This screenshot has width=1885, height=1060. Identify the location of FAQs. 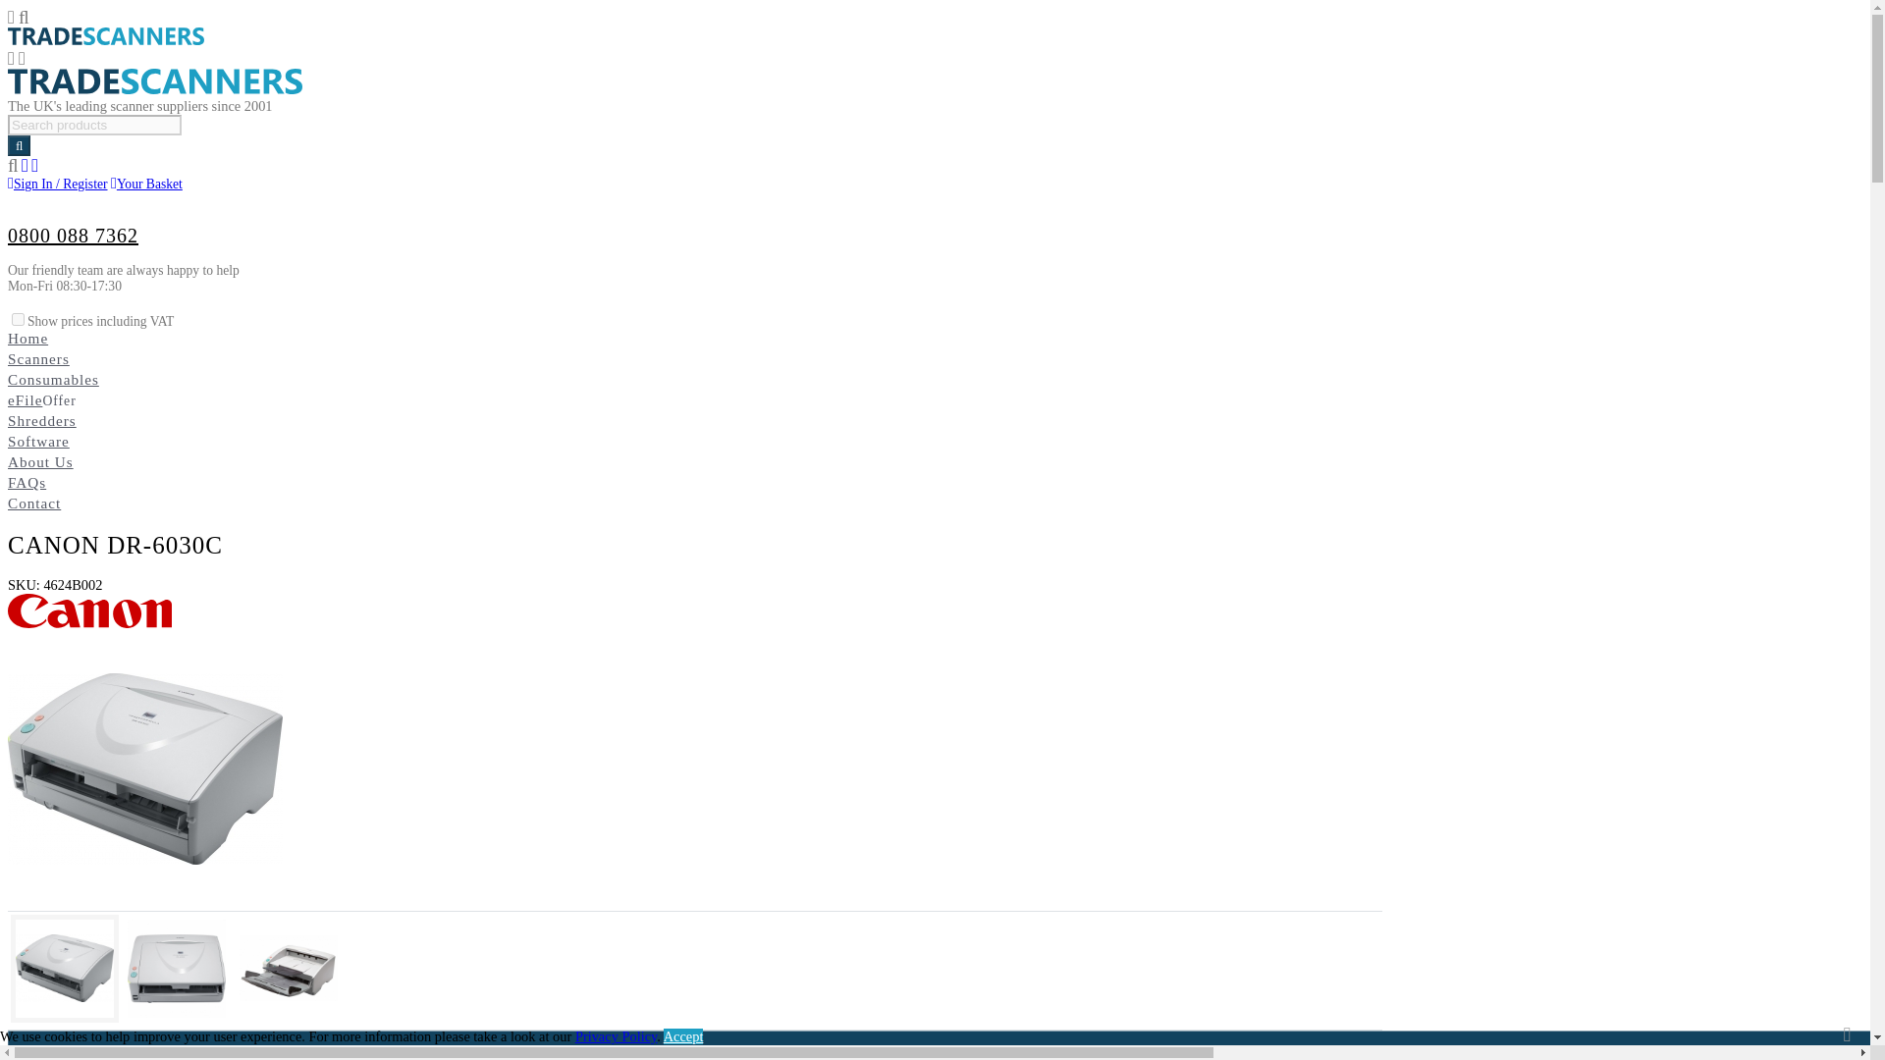
(26, 482).